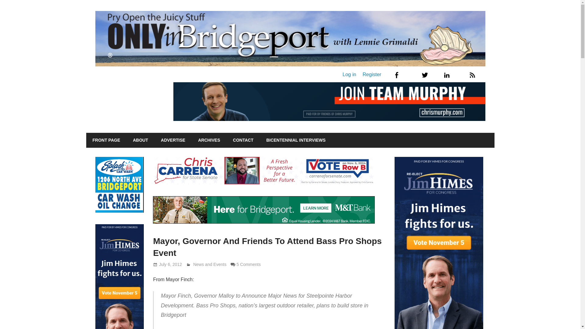  What do you see at coordinates (173, 140) in the screenshot?
I see `ADVERTISE` at bounding box center [173, 140].